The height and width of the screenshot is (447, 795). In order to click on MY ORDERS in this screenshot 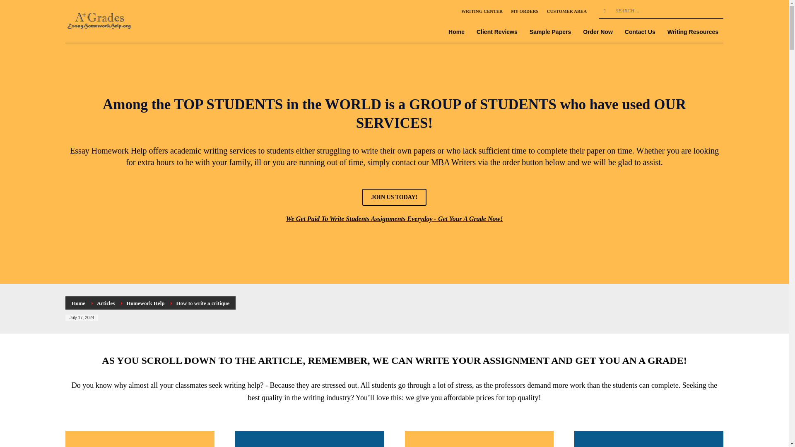, I will do `click(525, 11)`.